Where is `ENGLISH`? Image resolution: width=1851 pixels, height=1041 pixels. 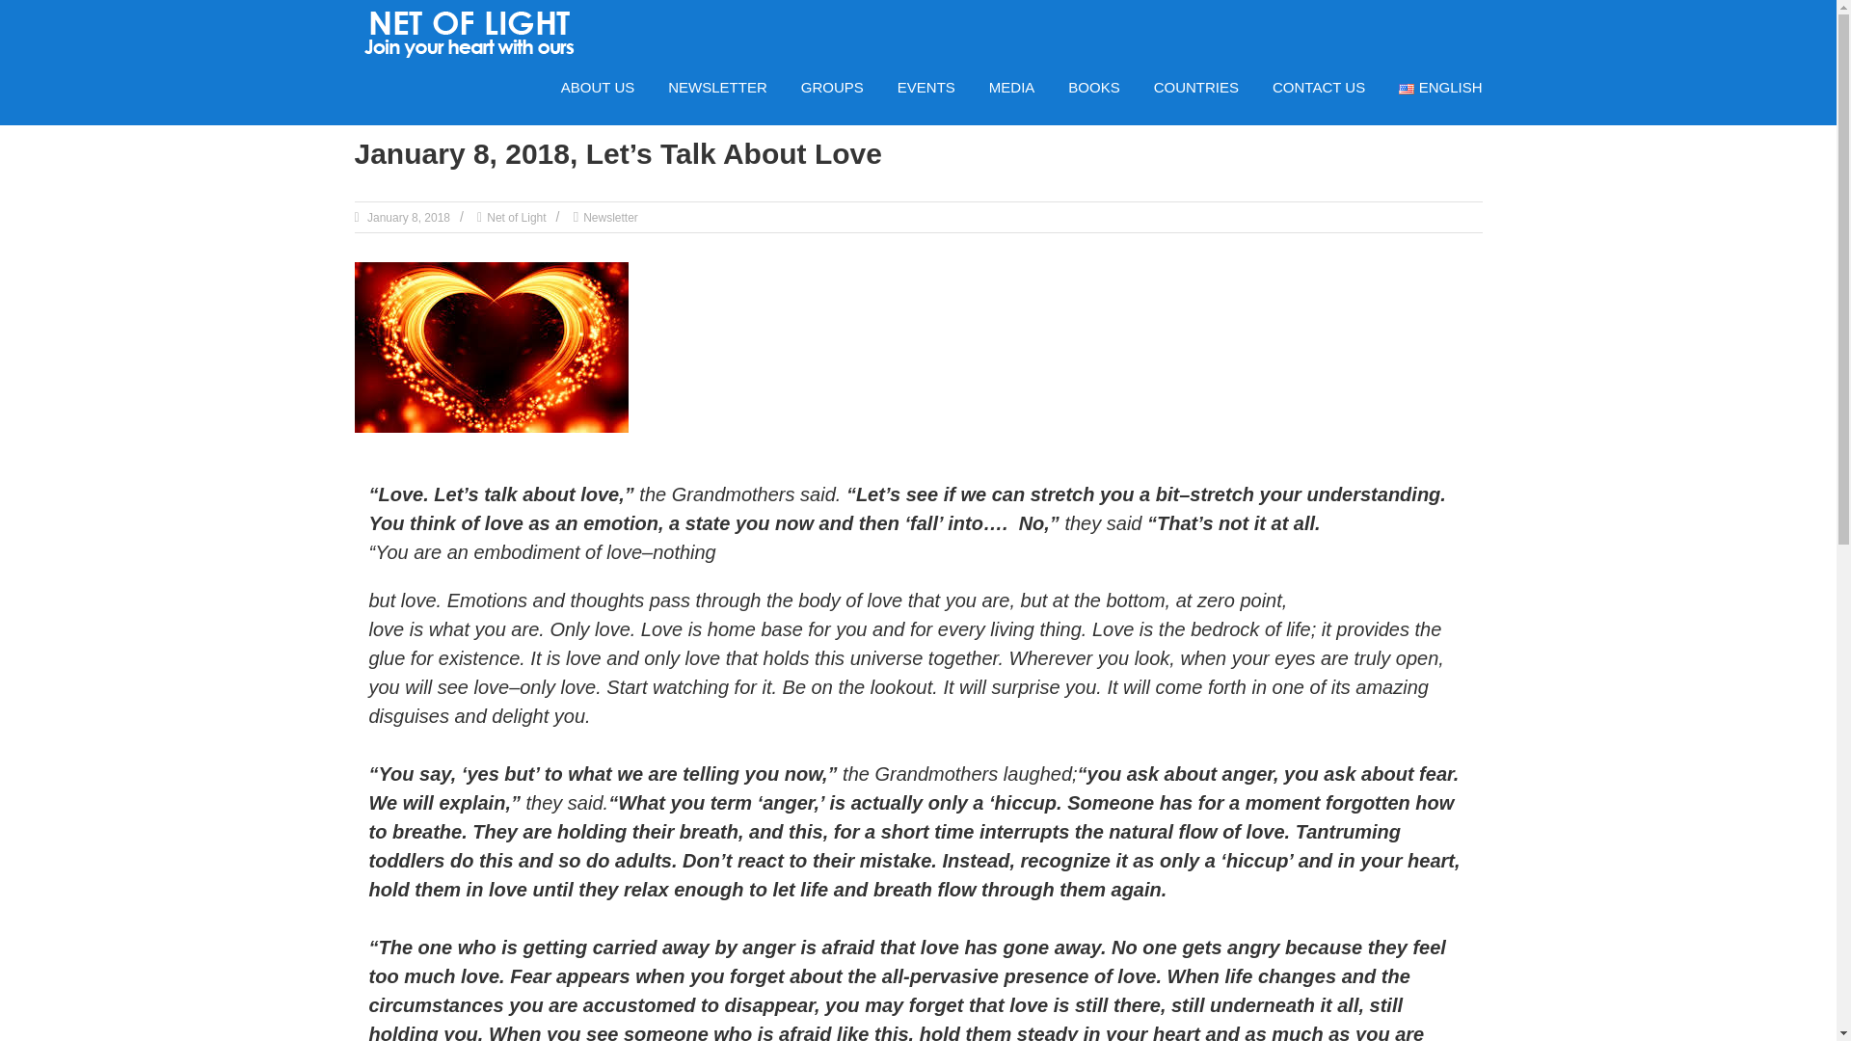
ENGLISH is located at coordinates (1440, 87).